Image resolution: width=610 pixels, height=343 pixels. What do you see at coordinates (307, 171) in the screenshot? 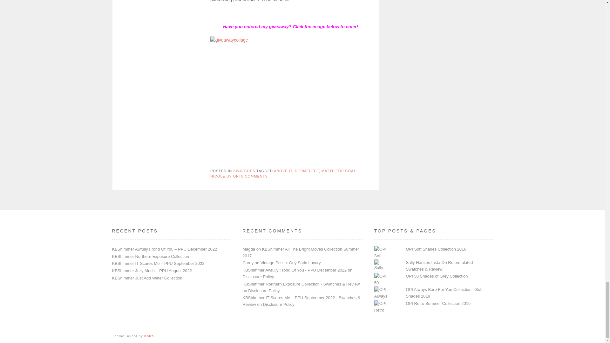
I see `DERMELECT` at bounding box center [307, 171].